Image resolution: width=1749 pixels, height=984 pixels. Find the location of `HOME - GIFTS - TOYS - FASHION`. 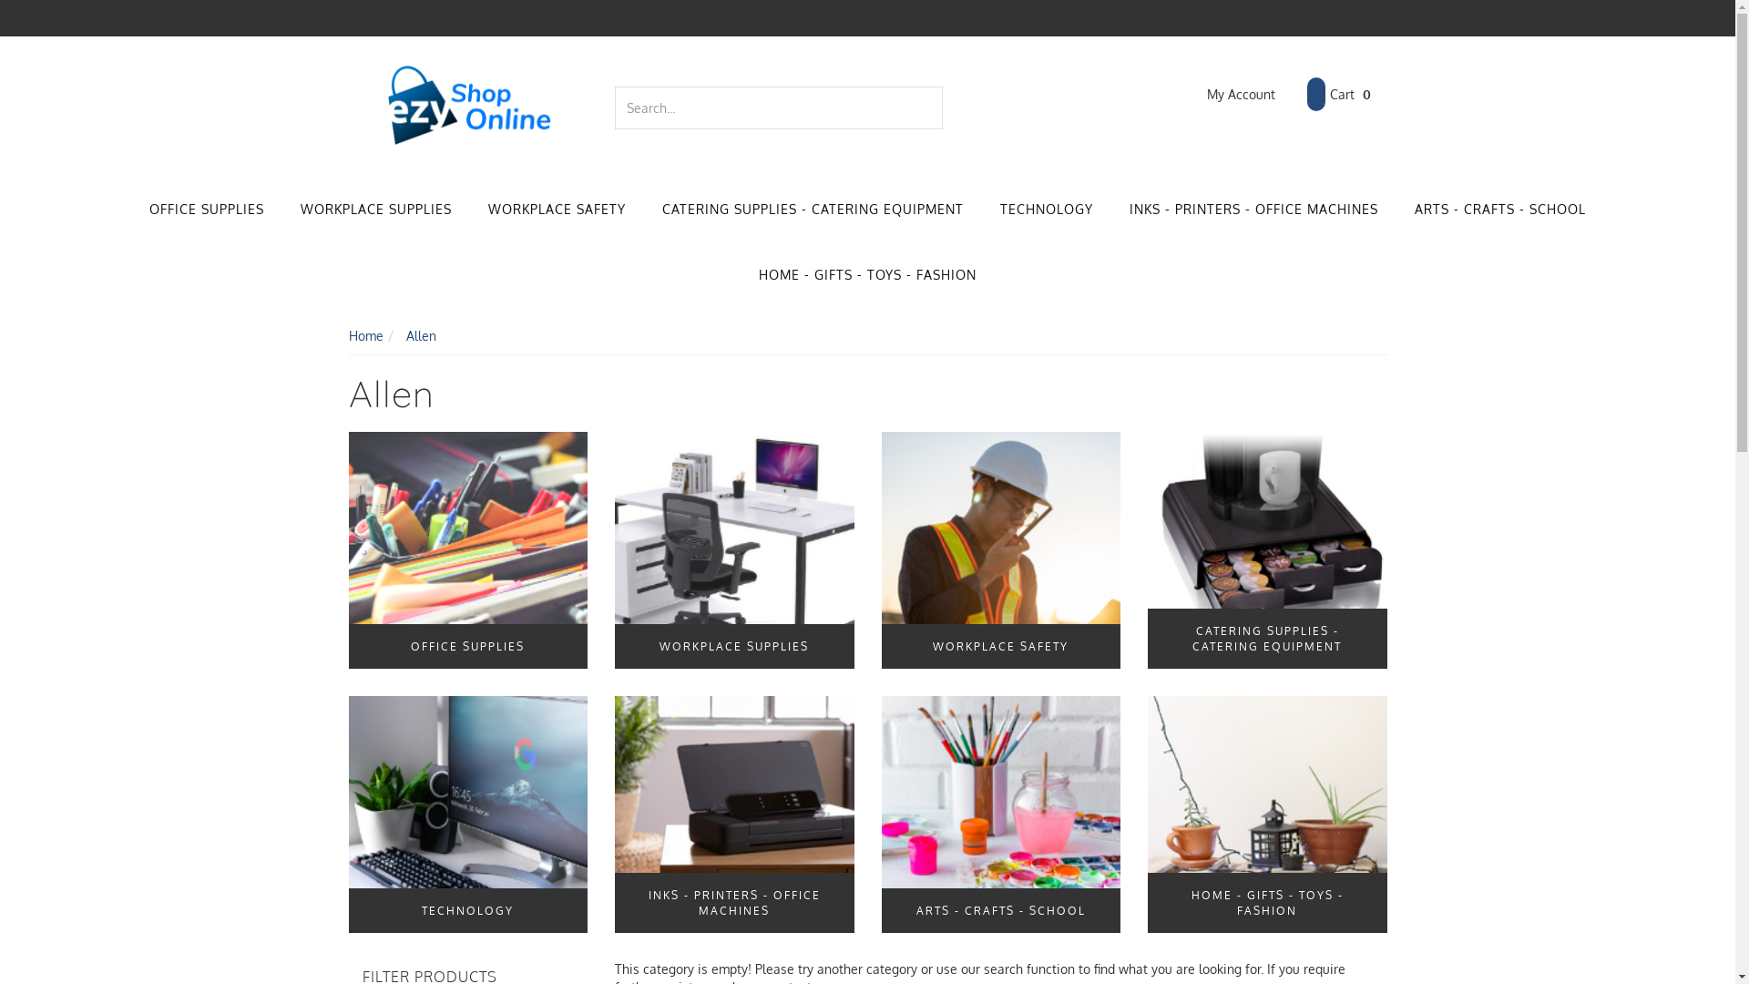

HOME - GIFTS - TOYS - FASHION is located at coordinates (867, 276).